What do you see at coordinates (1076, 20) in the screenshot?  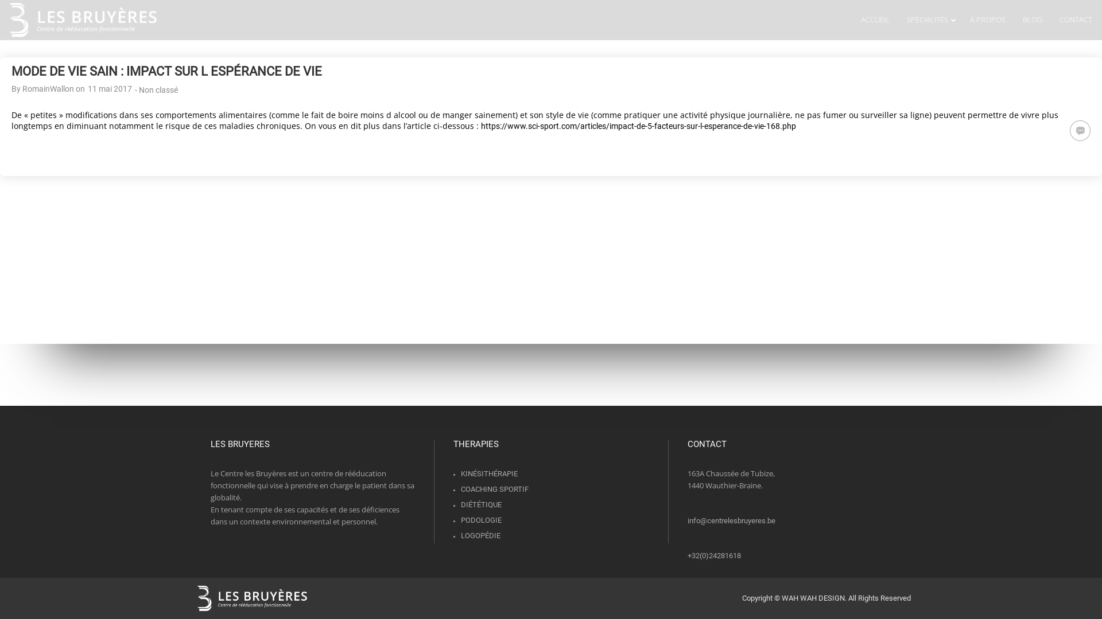 I see `CONTACT` at bounding box center [1076, 20].